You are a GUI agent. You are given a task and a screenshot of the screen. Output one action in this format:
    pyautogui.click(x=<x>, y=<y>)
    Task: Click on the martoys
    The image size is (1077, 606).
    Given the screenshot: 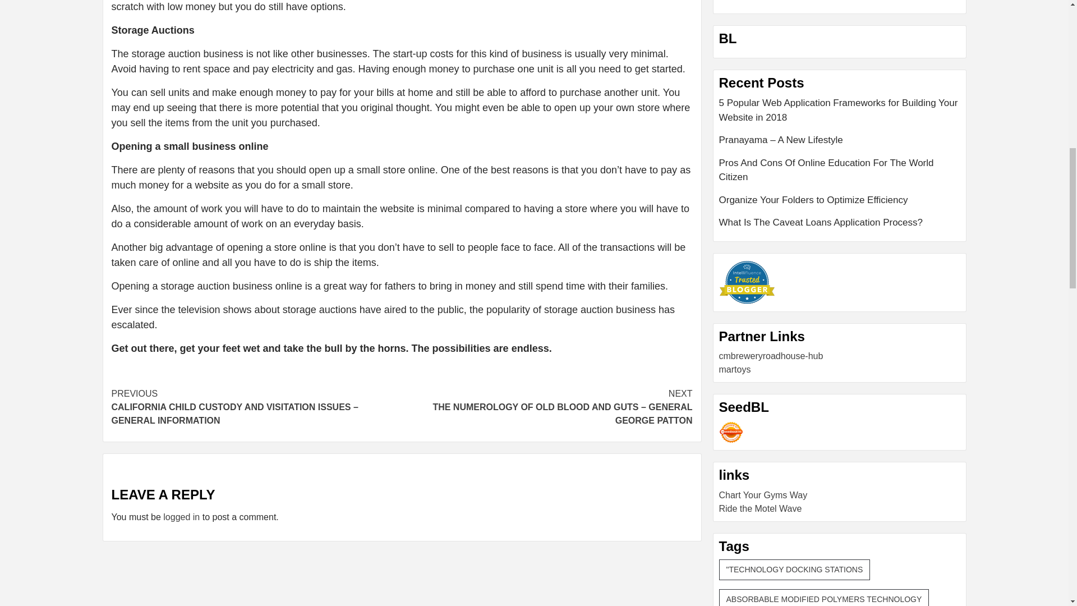 What is the action you would take?
    pyautogui.click(x=735, y=369)
    